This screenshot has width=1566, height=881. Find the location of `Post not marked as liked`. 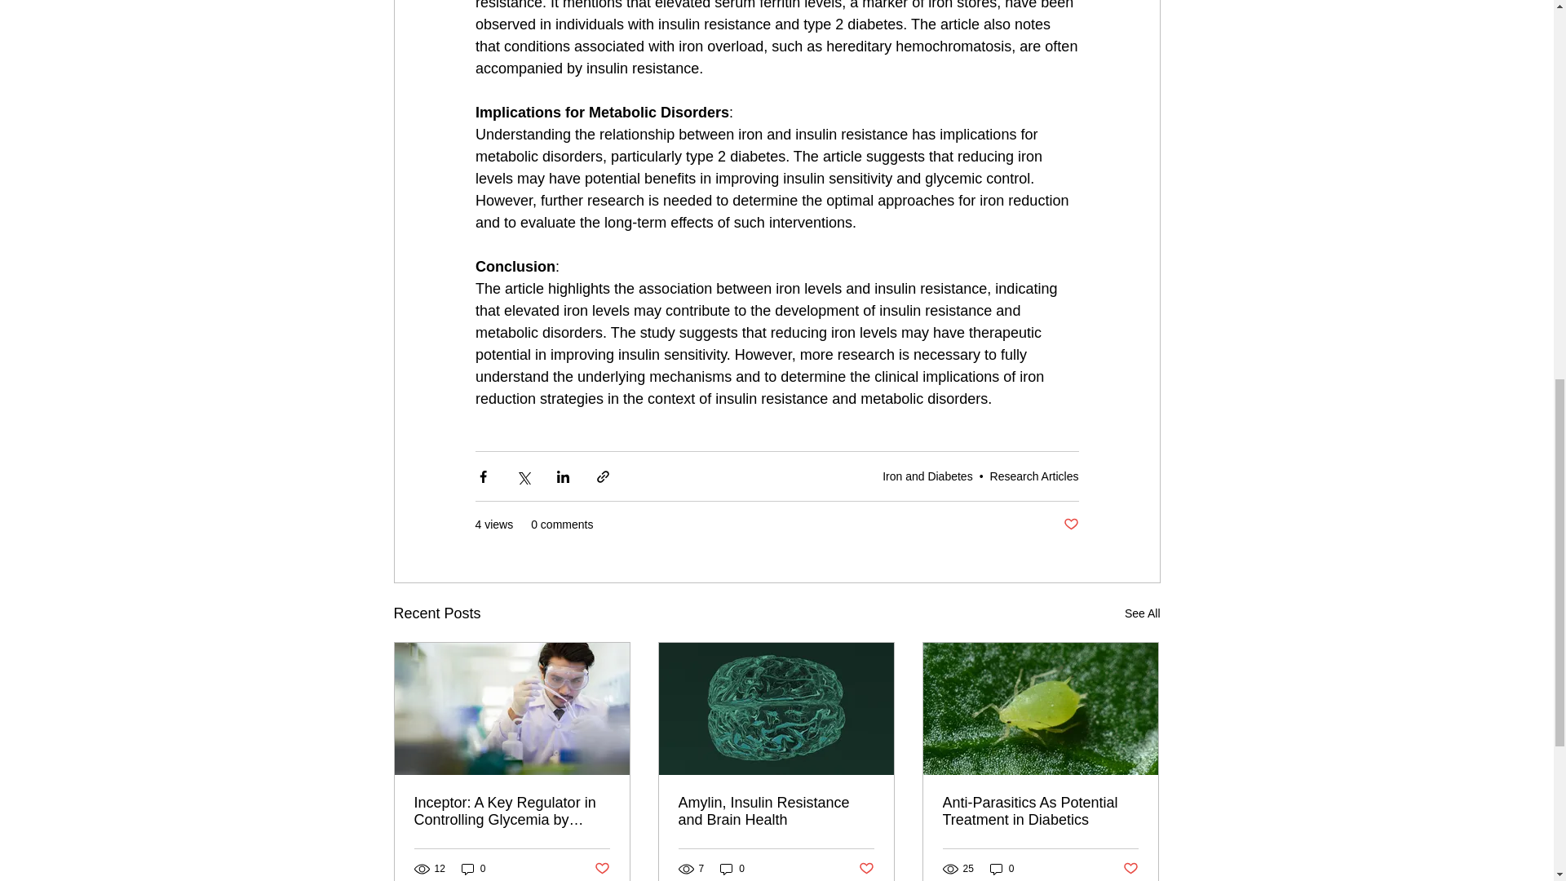

Post not marked as liked is located at coordinates (1070, 525).